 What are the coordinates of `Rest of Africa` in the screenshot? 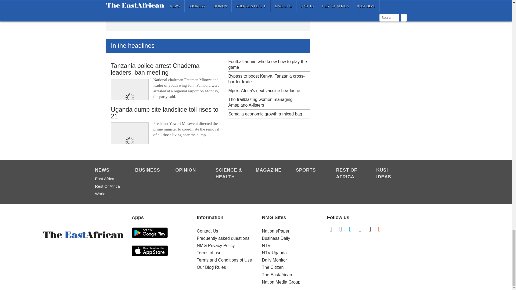 It's located at (109, 186).